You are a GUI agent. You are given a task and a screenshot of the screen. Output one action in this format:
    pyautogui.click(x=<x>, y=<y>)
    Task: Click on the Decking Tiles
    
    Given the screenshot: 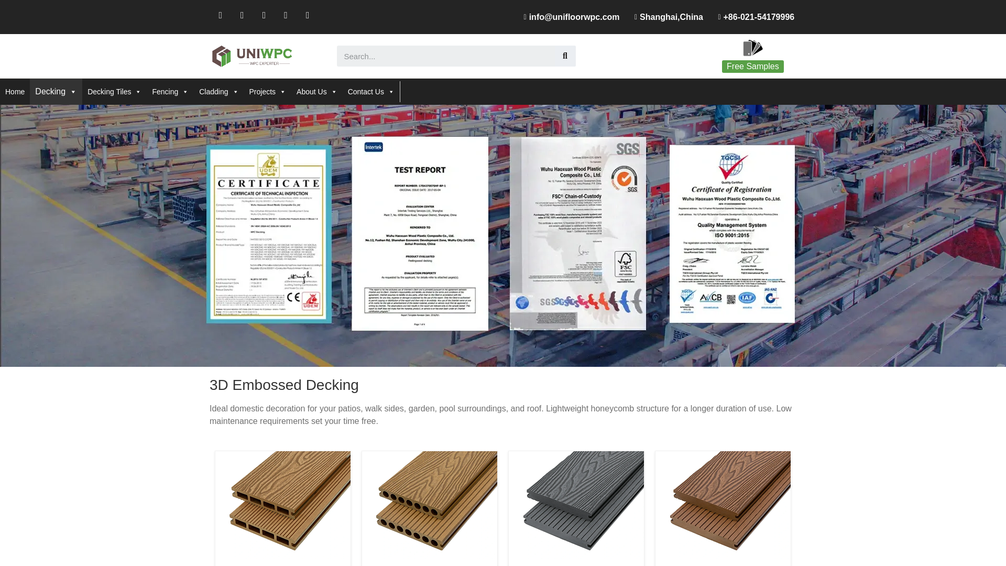 What is the action you would take?
    pyautogui.click(x=114, y=92)
    